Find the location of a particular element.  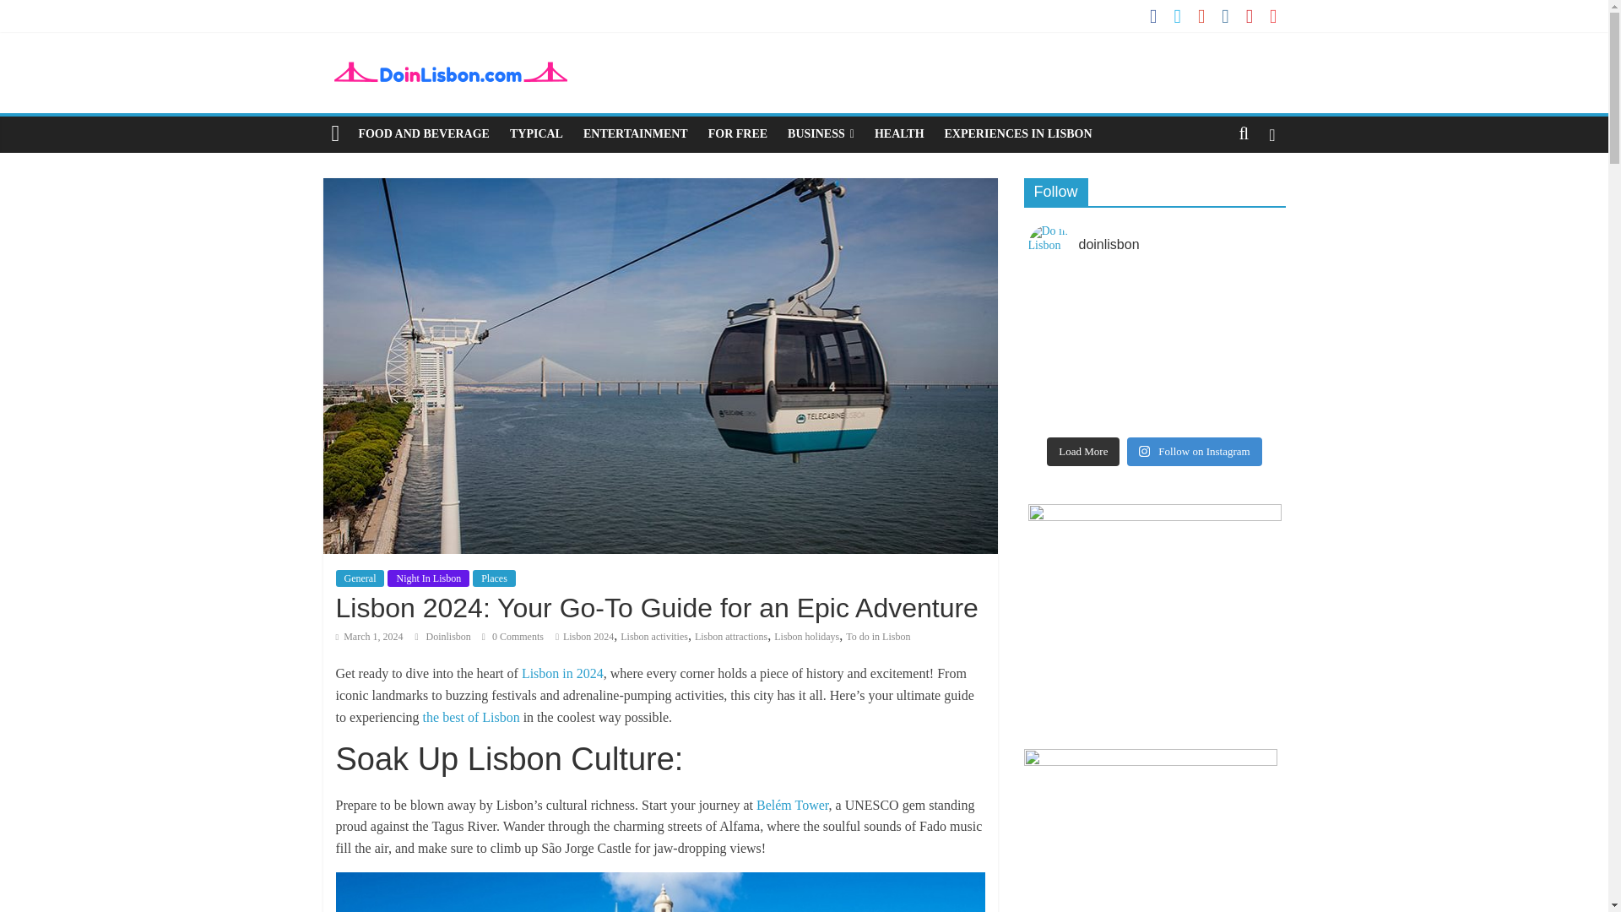

General is located at coordinates (360, 578).